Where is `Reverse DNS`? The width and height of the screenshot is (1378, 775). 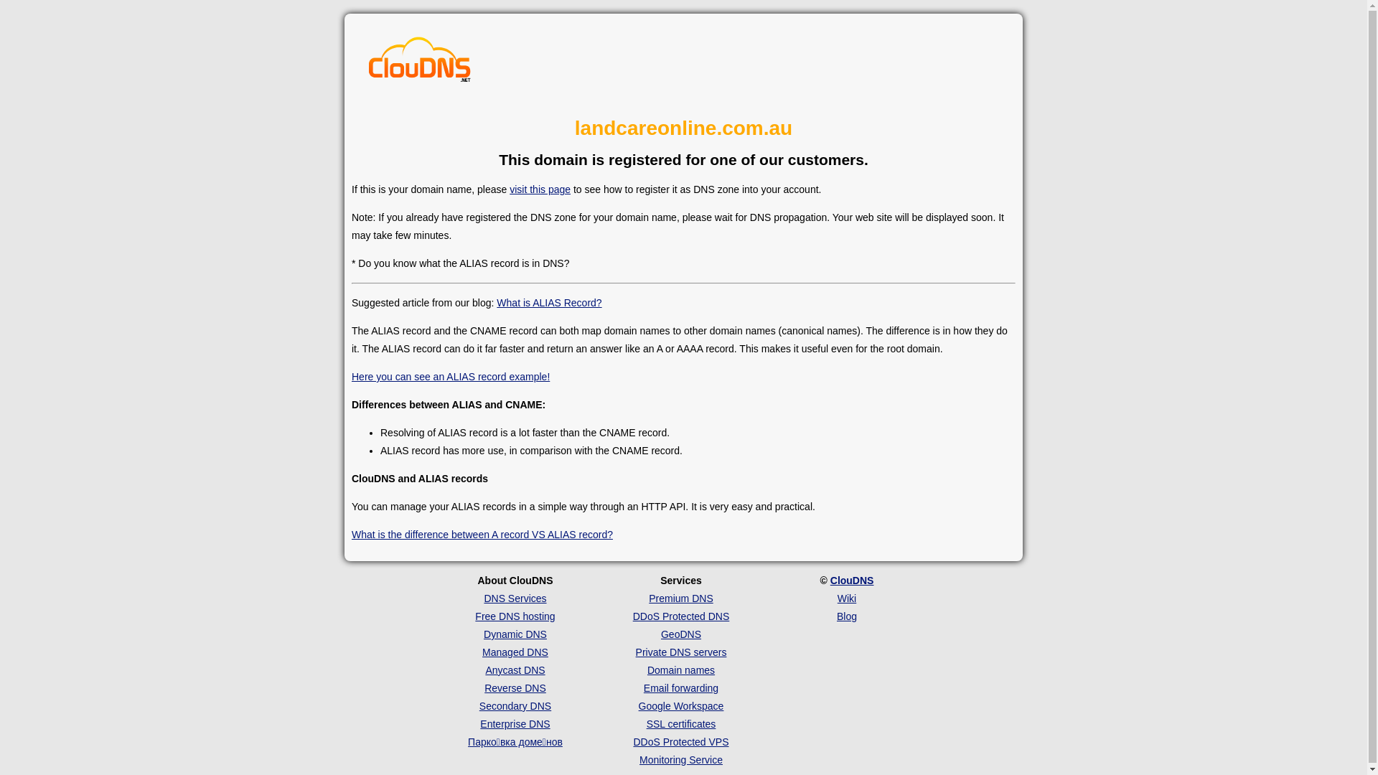 Reverse DNS is located at coordinates (515, 688).